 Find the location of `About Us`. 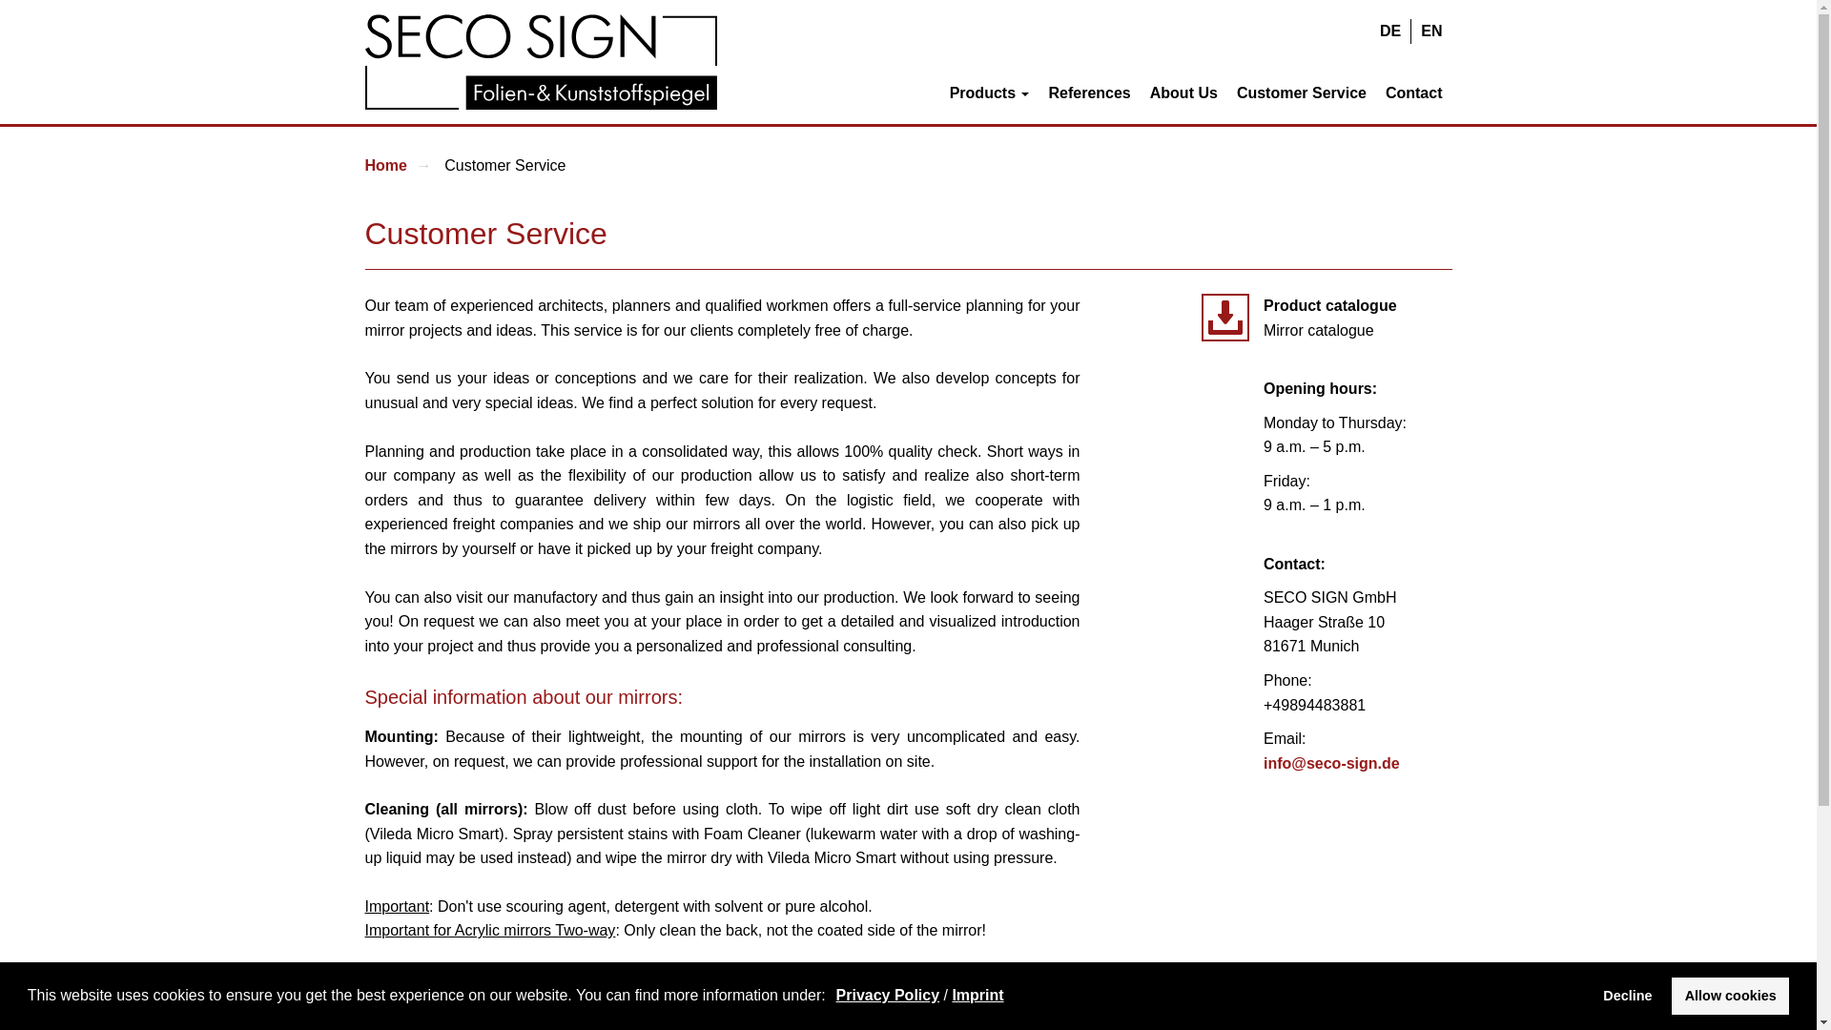

About Us is located at coordinates (1183, 92).